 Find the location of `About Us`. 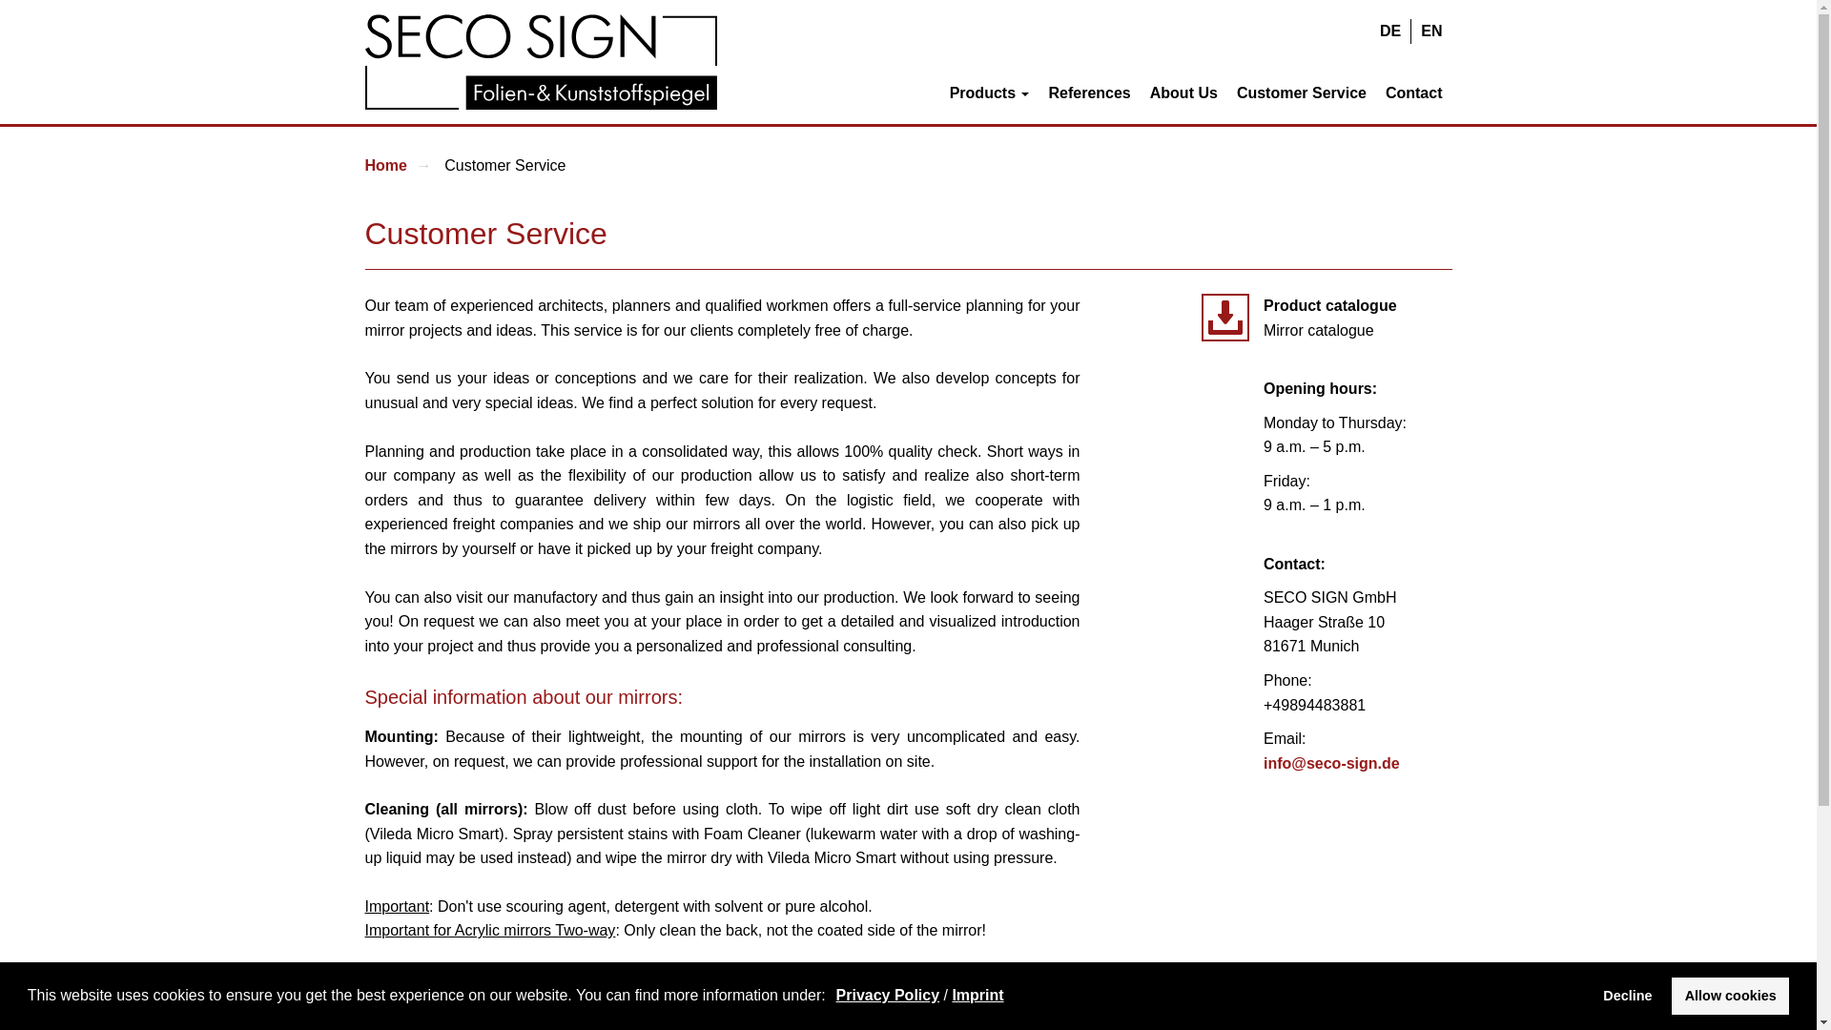

About Us is located at coordinates (1183, 92).